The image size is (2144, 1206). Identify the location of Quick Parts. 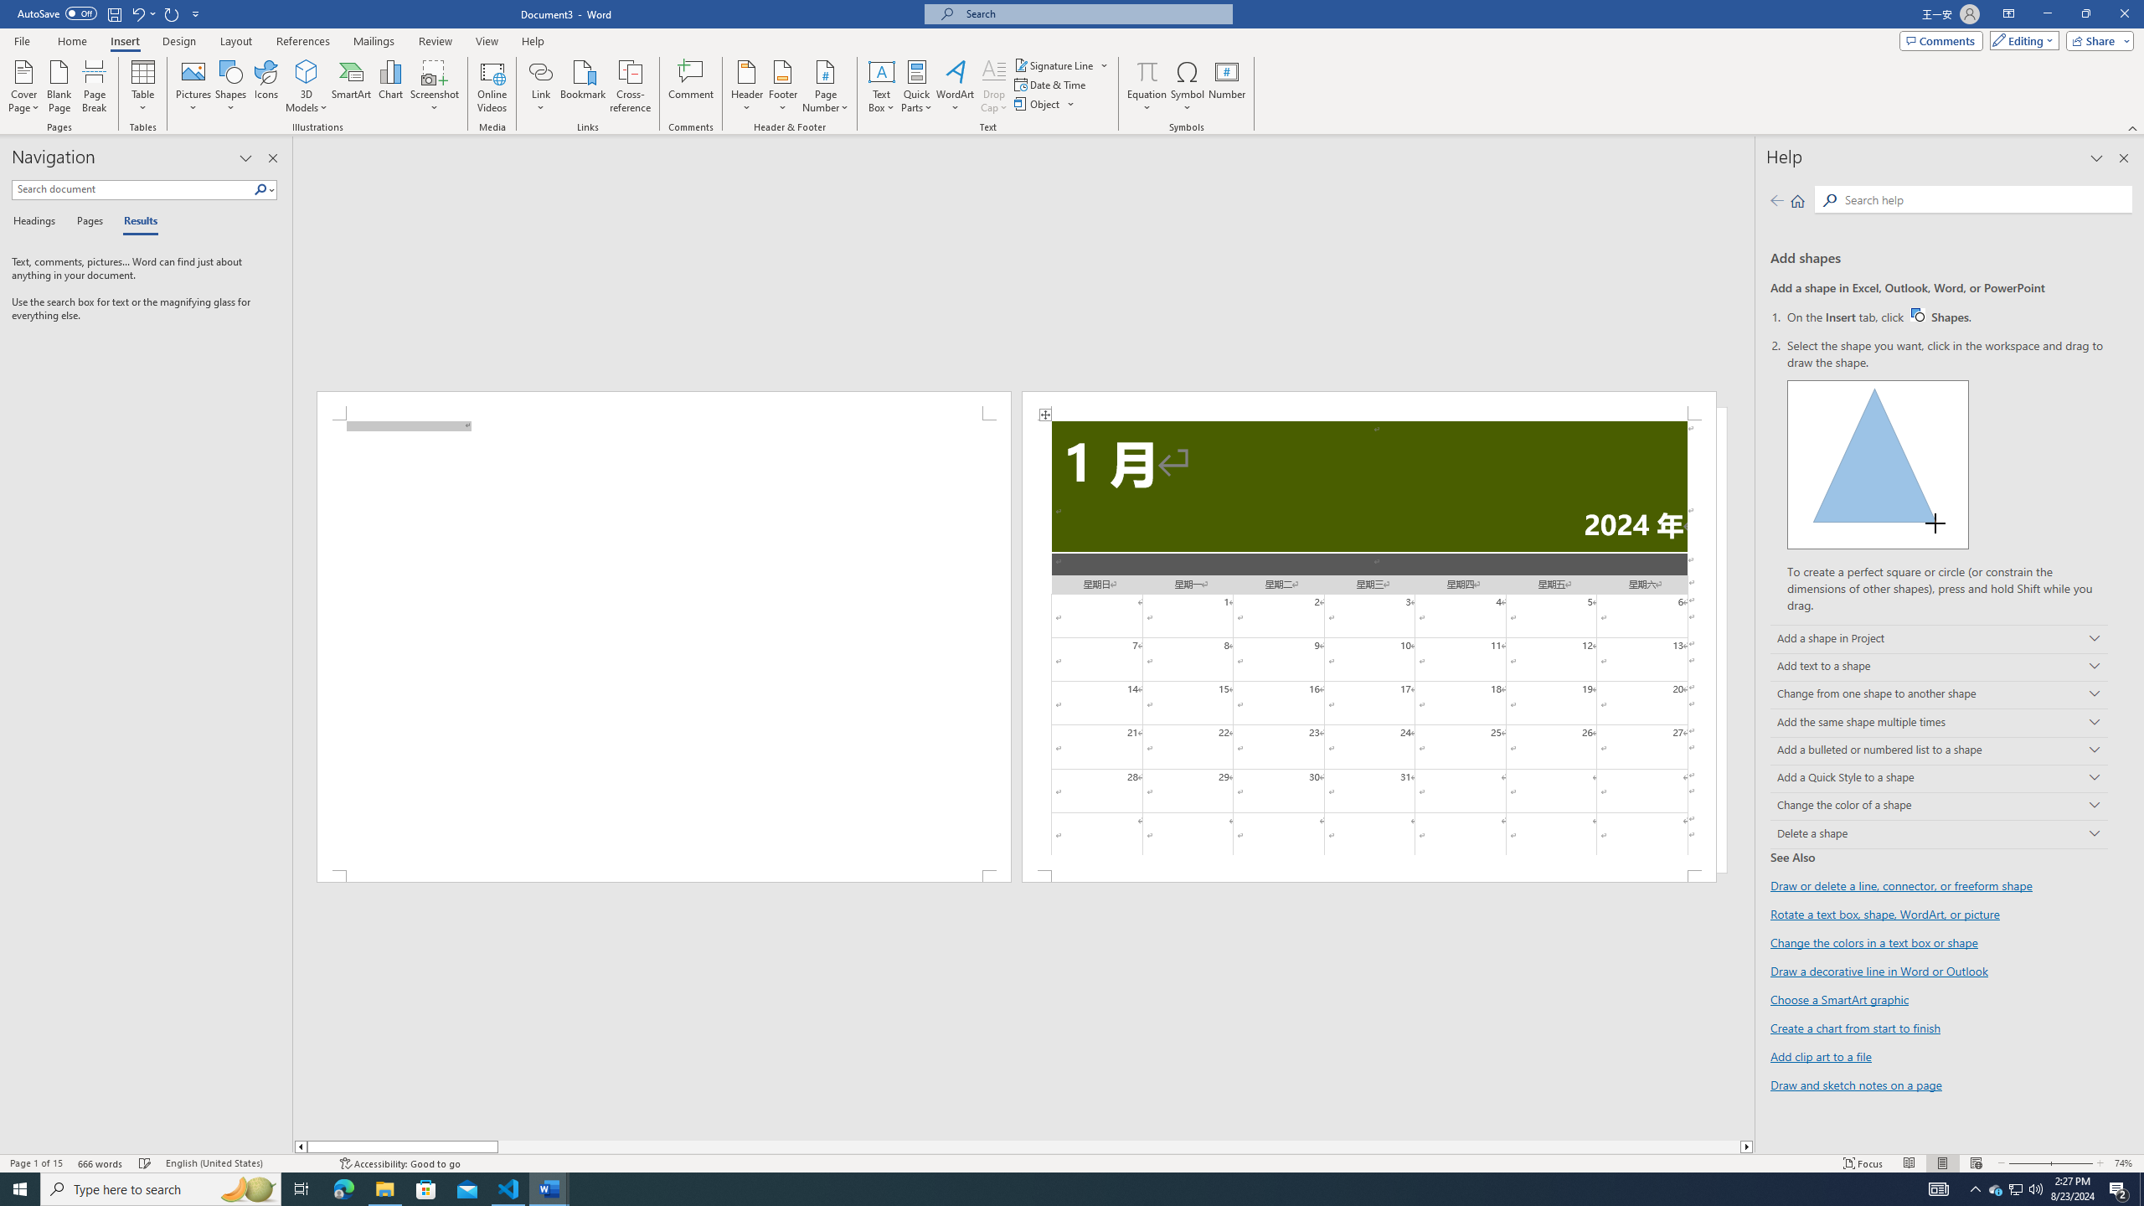
(918, 86).